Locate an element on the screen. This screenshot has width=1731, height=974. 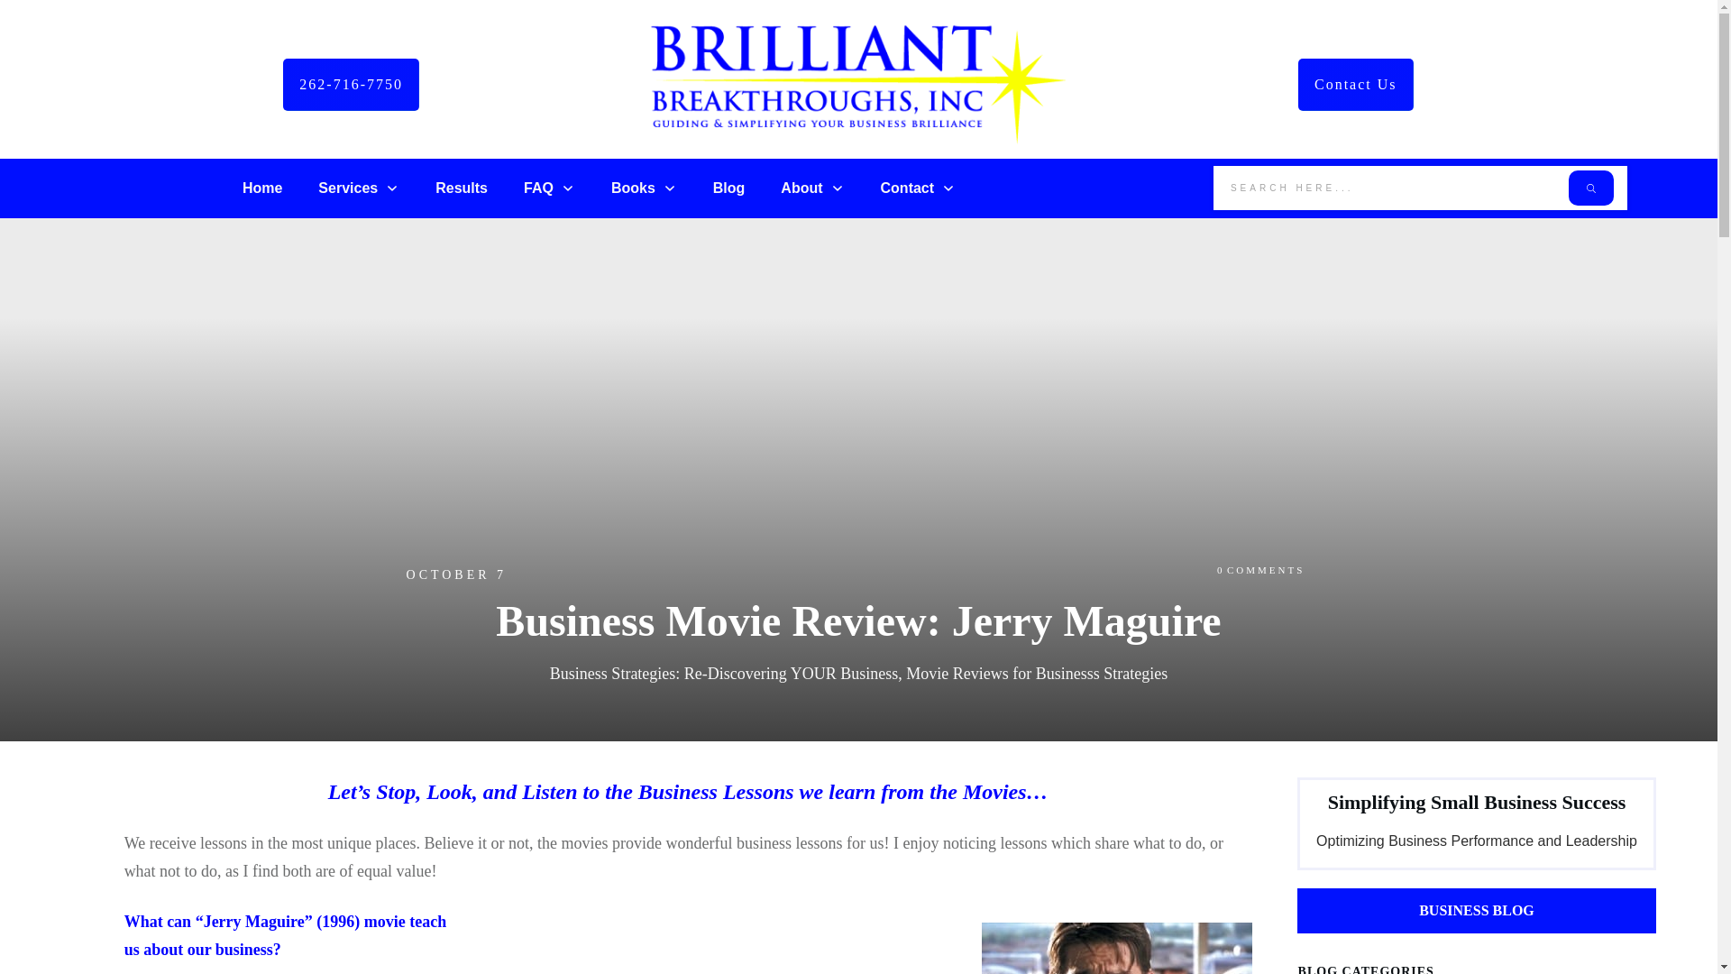
Results is located at coordinates (462, 188).